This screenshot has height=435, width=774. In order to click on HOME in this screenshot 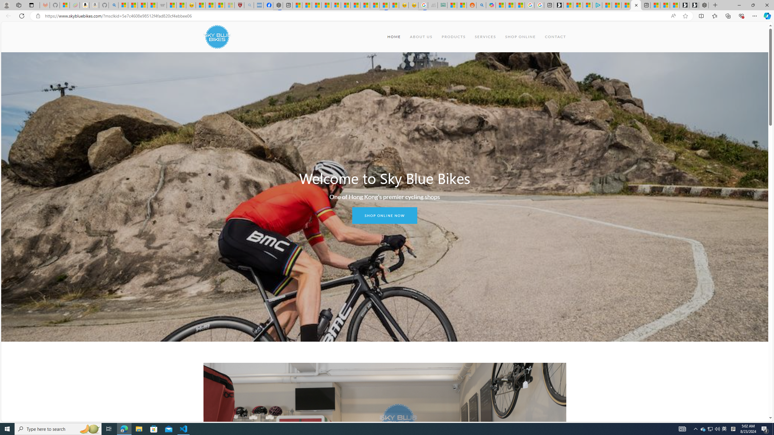, I will do `click(394, 37)`.